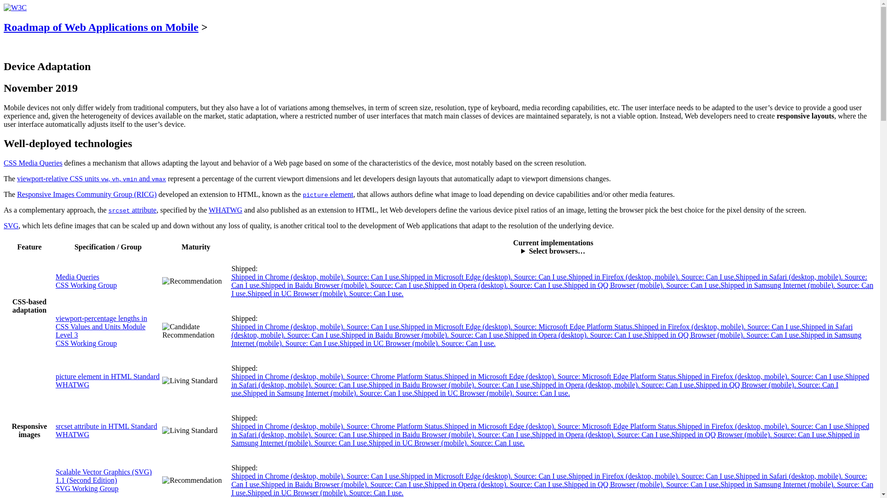 This screenshot has height=498, width=887. Describe the element at coordinates (101, 27) in the screenshot. I see `Roadmap of Web Applications on Mobile` at that location.